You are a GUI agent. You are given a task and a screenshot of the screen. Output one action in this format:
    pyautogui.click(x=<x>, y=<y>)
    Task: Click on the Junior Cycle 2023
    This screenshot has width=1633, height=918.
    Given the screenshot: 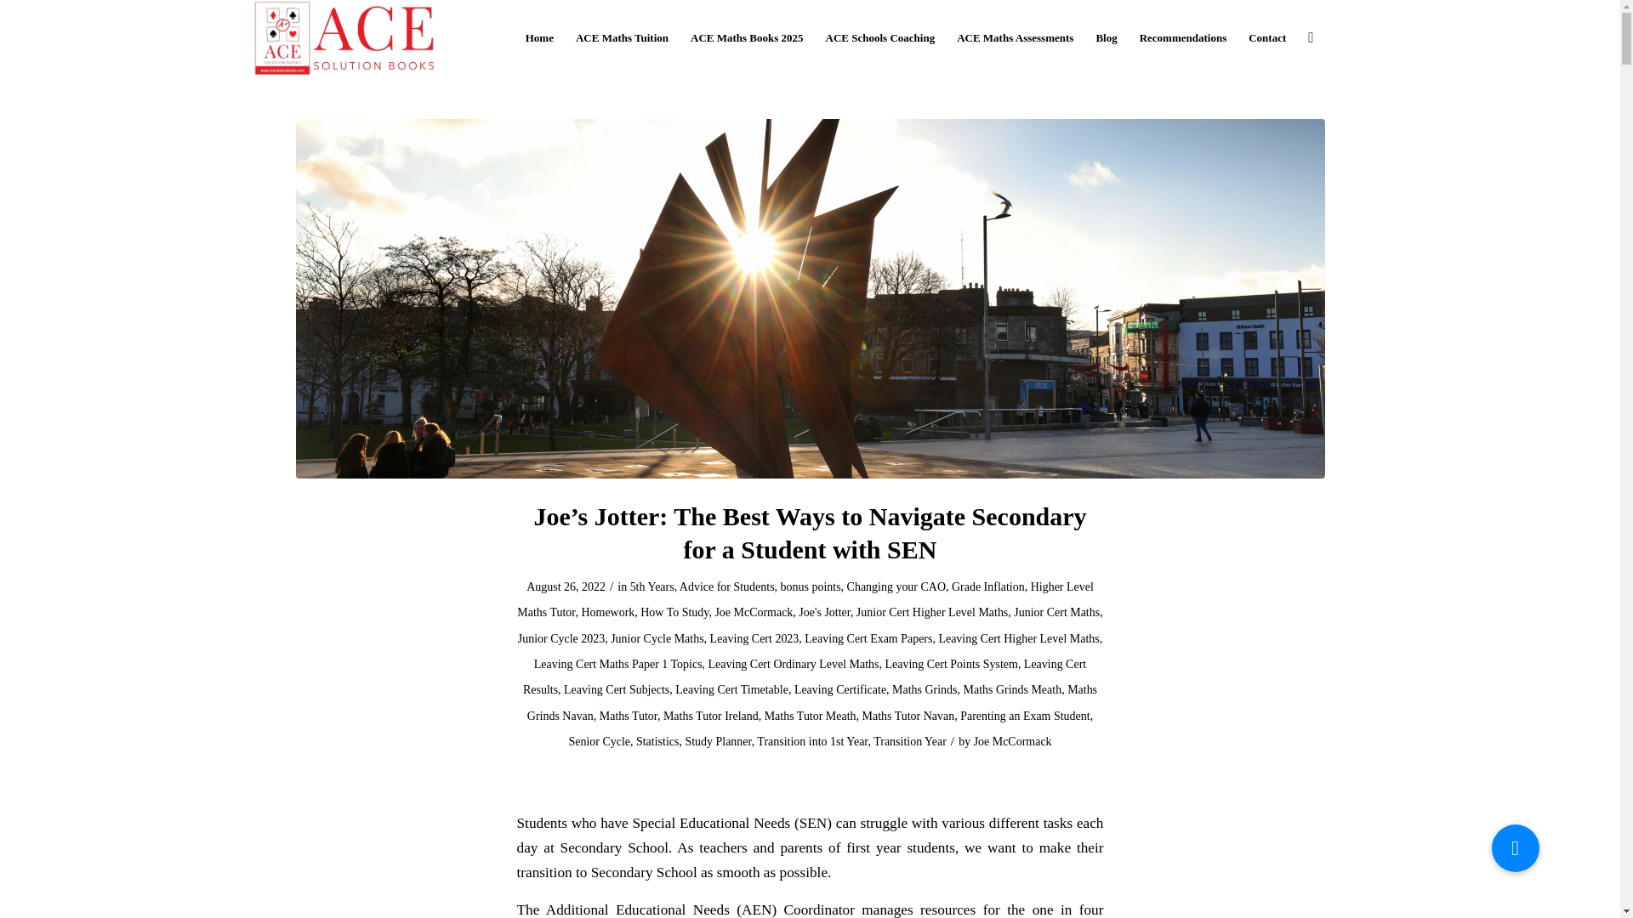 What is the action you would take?
    pyautogui.click(x=560, y=639)
    